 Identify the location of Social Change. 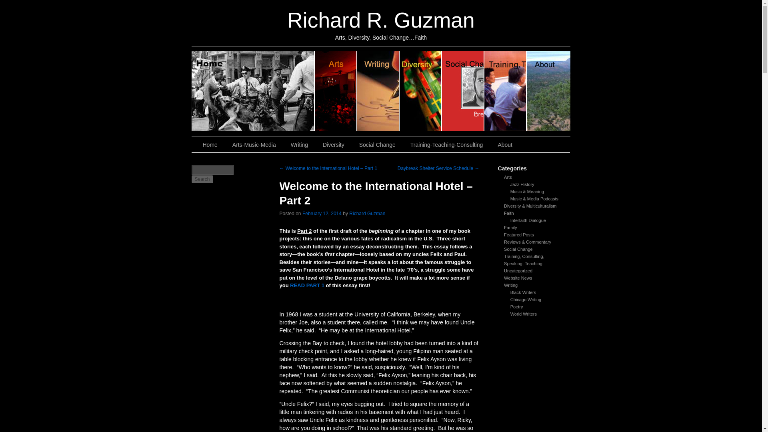
(378, 145).